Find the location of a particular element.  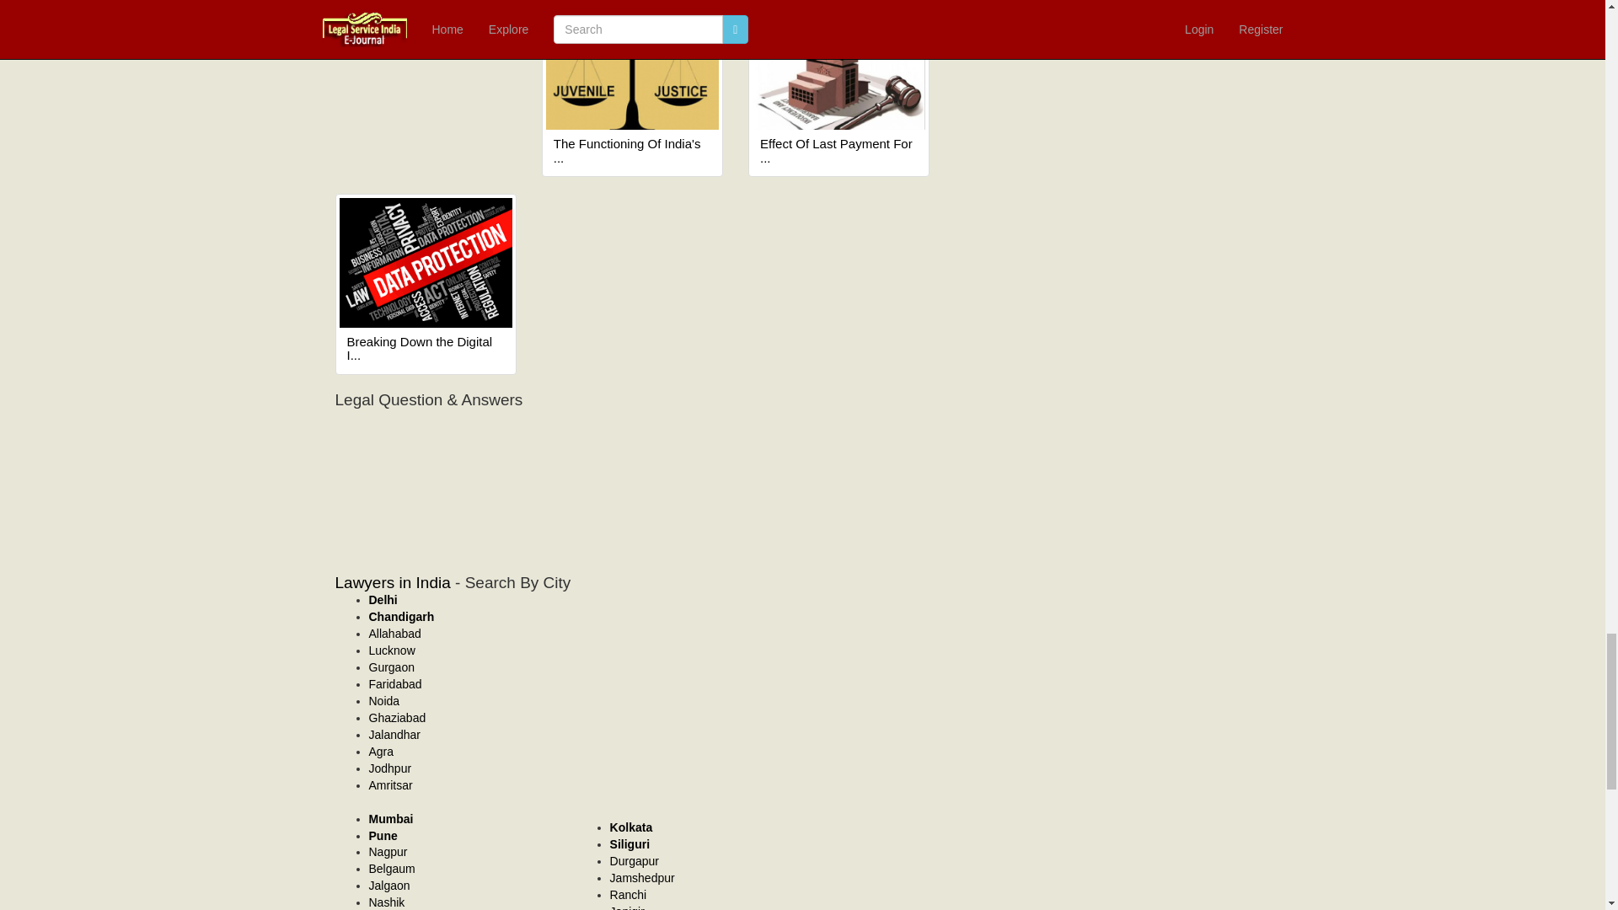

fw-iframe is located at coordinates (652, 473).